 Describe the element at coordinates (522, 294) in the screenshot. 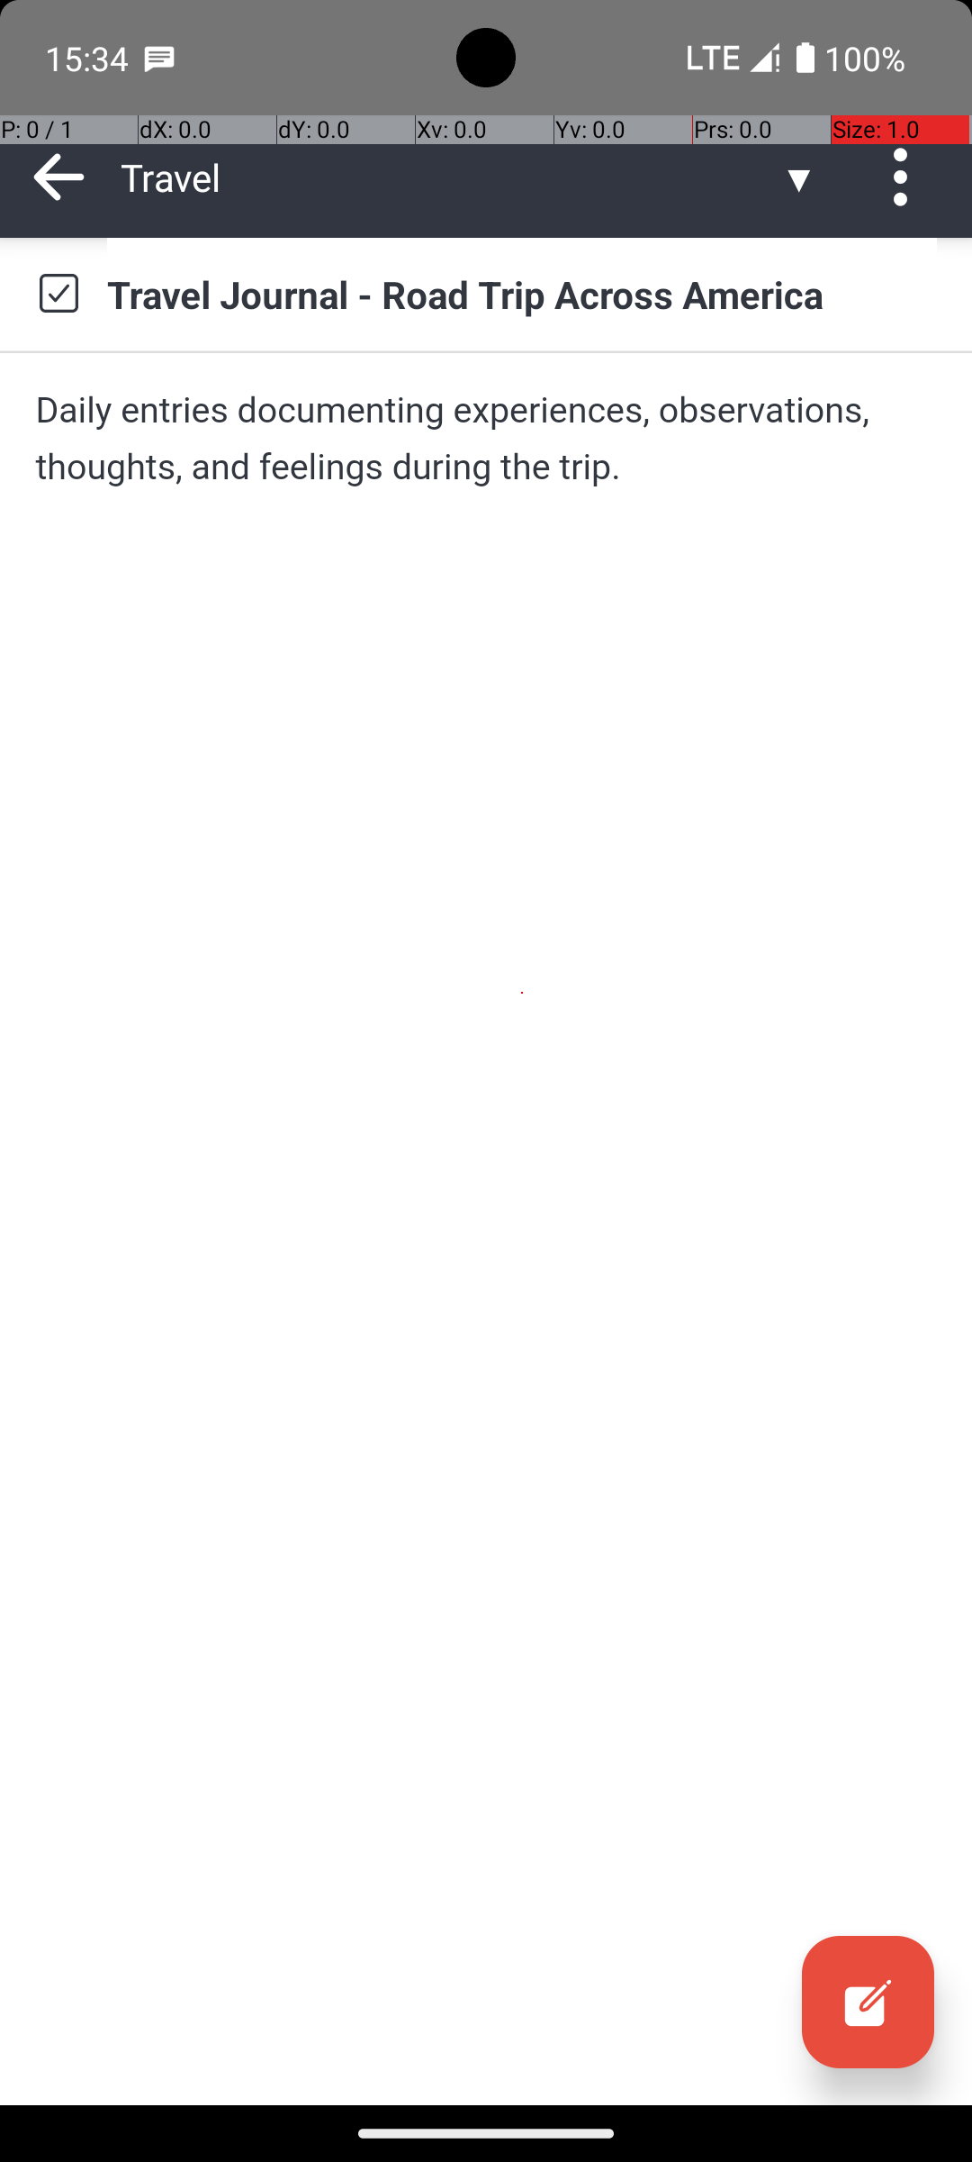

I see `Travel Journal - Road Trip Across America` at that location.